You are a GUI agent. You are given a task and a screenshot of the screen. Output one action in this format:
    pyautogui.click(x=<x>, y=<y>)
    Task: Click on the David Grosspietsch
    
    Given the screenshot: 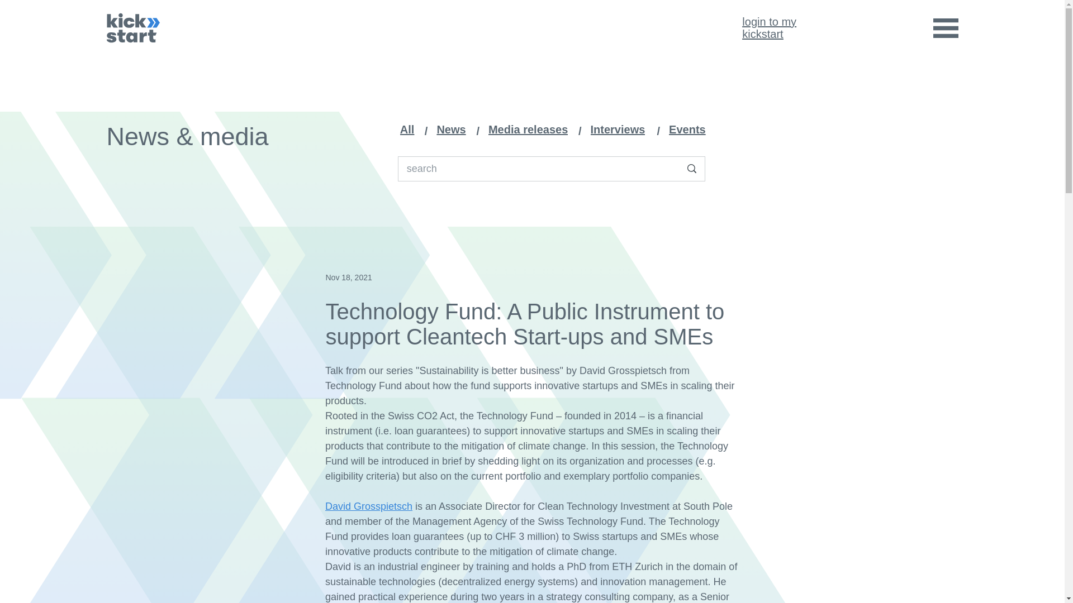 What is the action you would take?
    pyautogui.click(x=368, y=506)
    